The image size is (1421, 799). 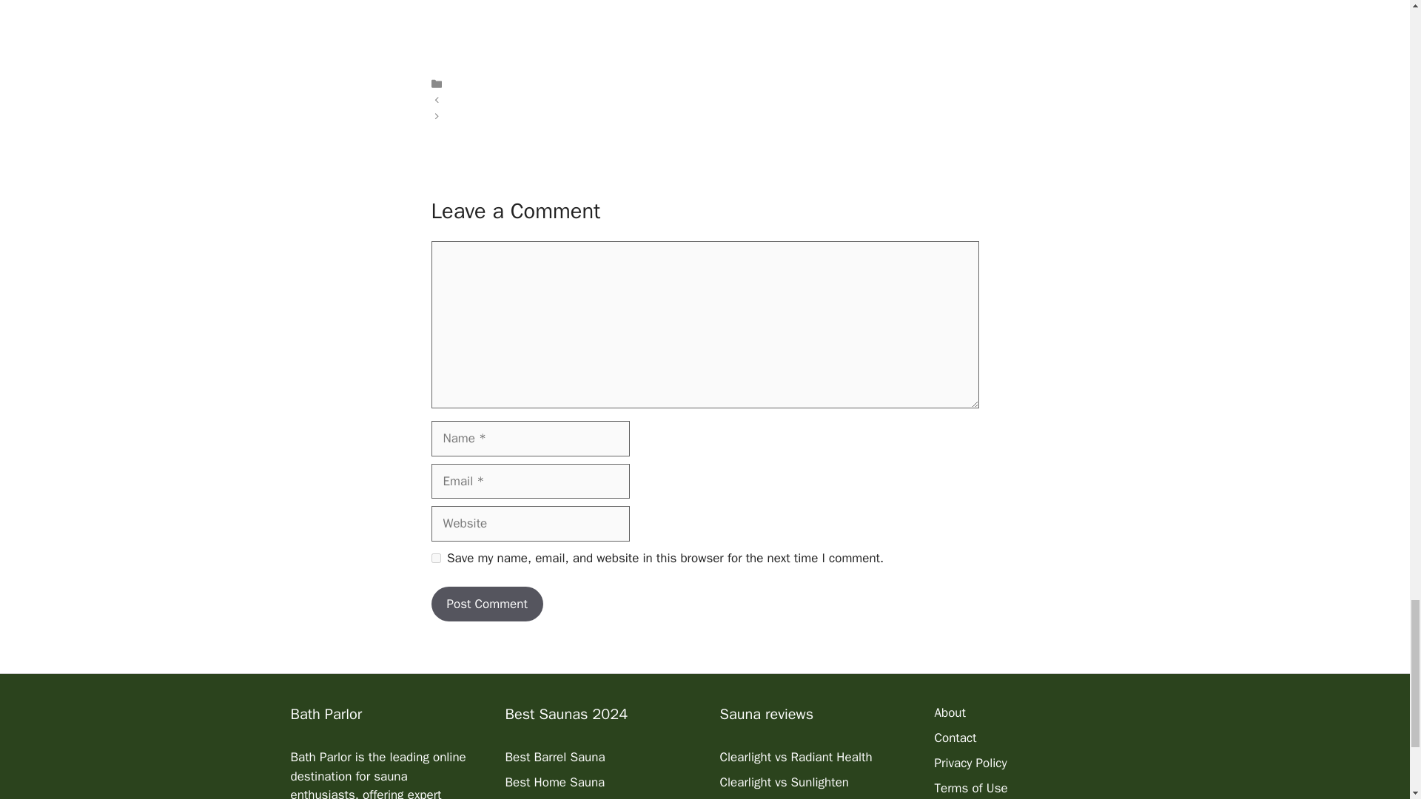 What do you see at coordinates (435, 558) in the screenshot?
I see `yes` at bounding box center [435, 558].